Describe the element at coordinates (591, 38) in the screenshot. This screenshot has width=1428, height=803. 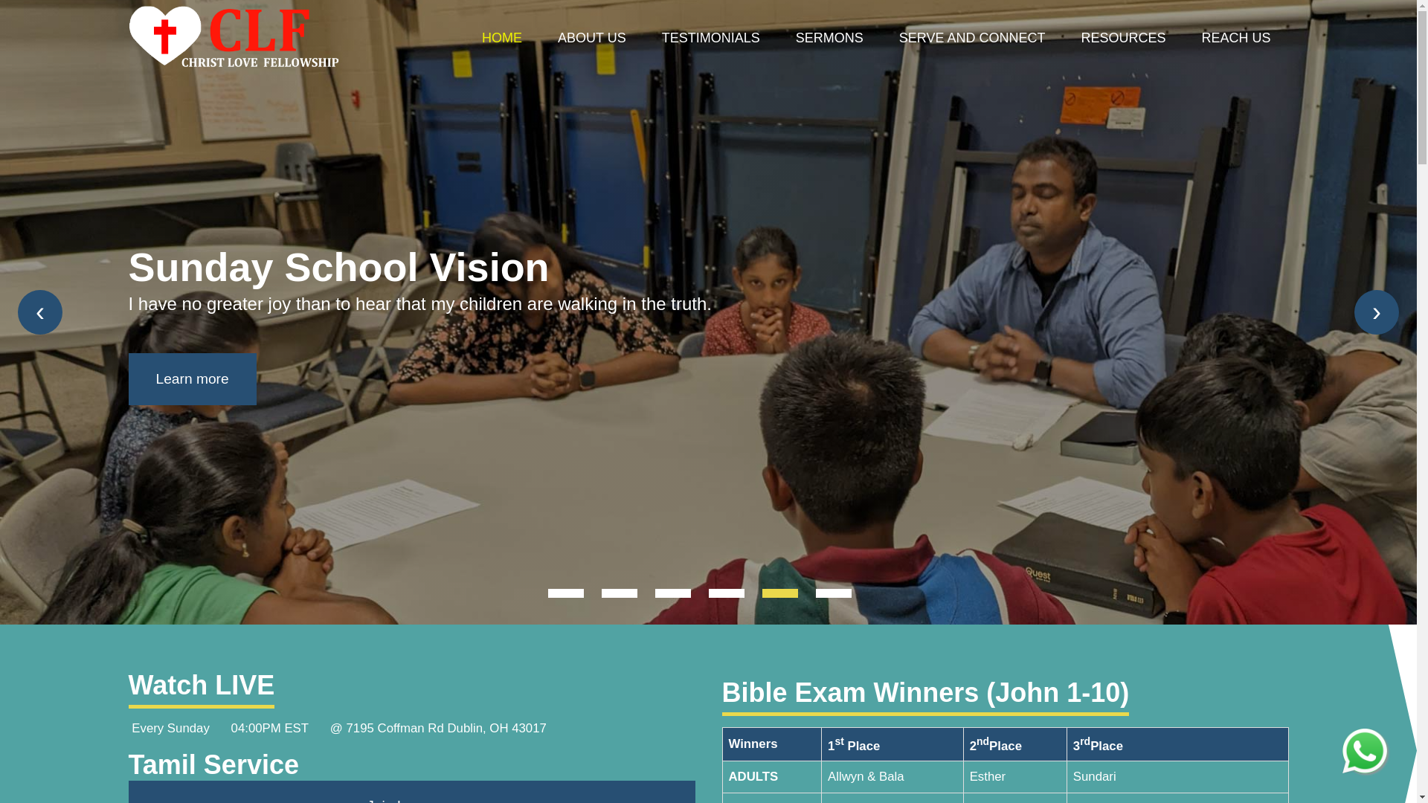
I see `ABOUT US` at that location.